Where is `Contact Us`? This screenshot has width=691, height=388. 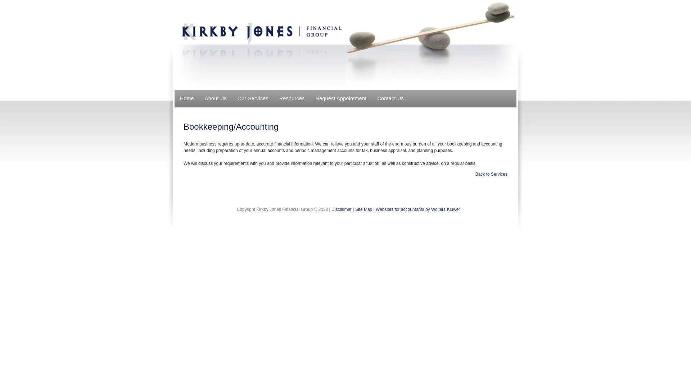
Contact Us is located at coordinates (391, 98).